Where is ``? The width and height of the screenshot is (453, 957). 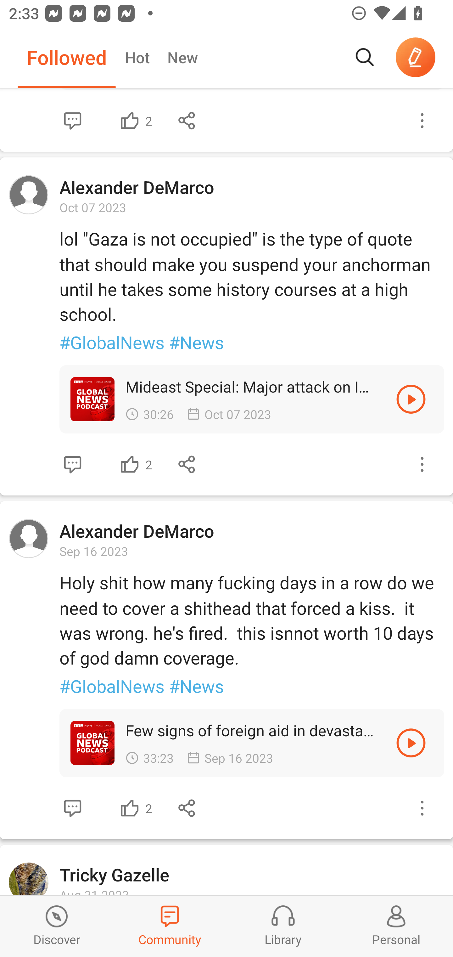  is located at coordinates (422, 120).